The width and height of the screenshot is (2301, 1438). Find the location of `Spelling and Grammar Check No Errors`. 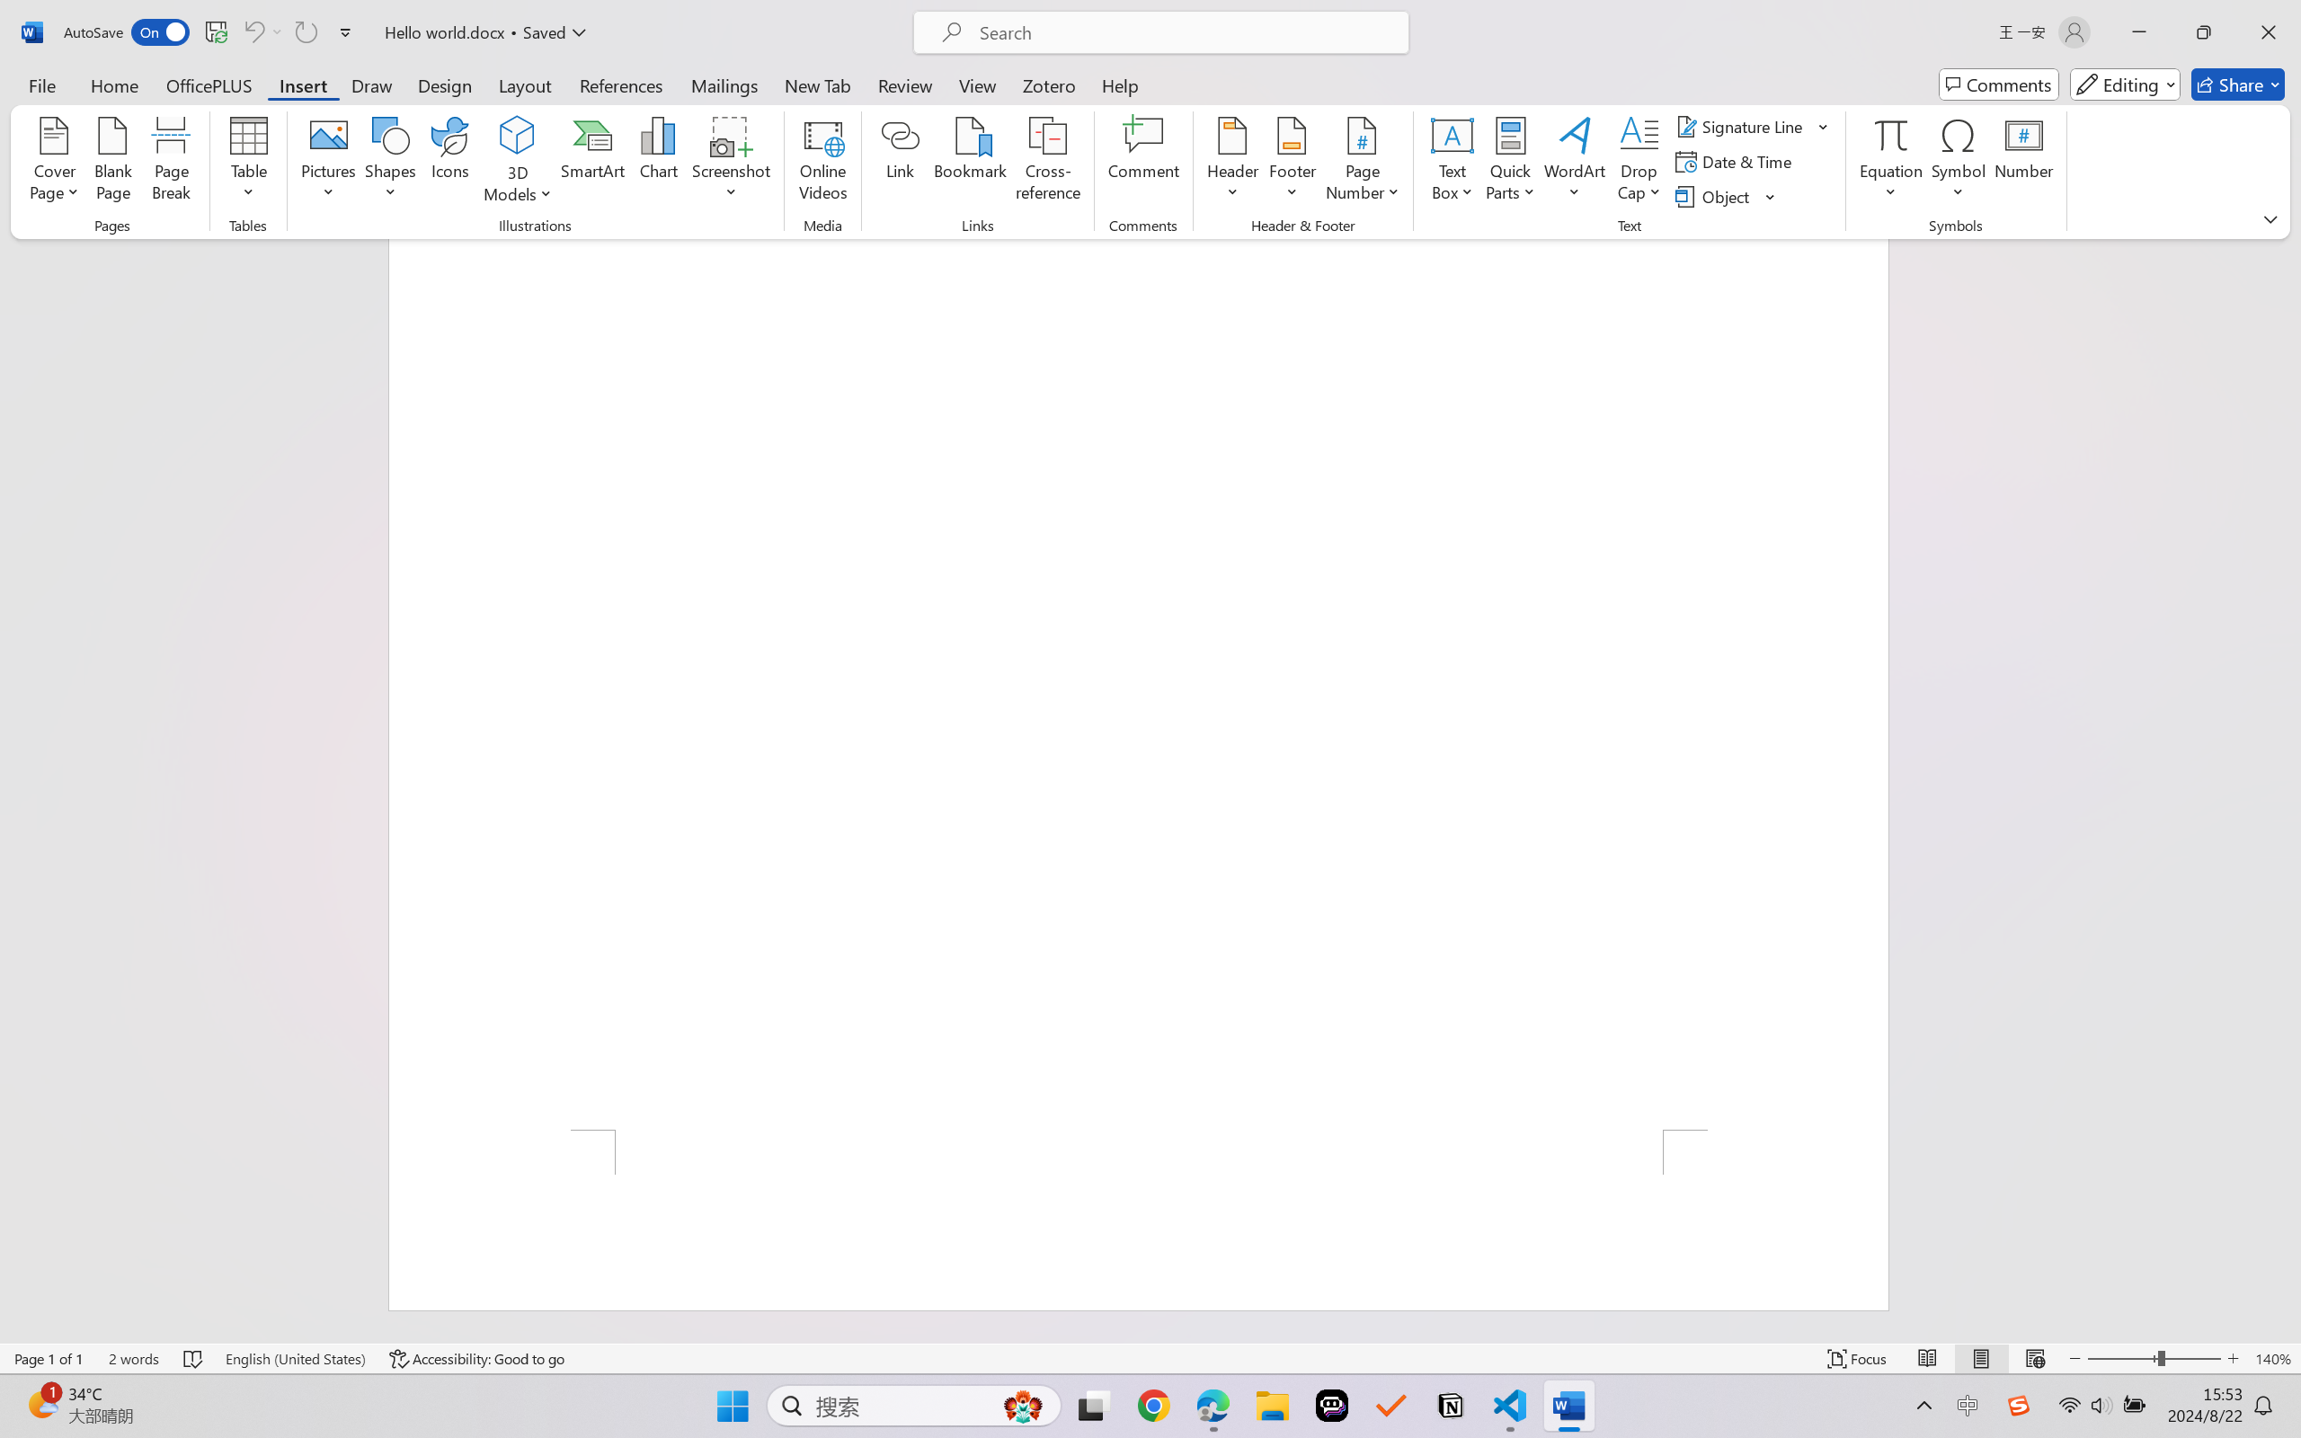

Spelling and Grammar Check No Errors is located at coordinates (194, 1359).